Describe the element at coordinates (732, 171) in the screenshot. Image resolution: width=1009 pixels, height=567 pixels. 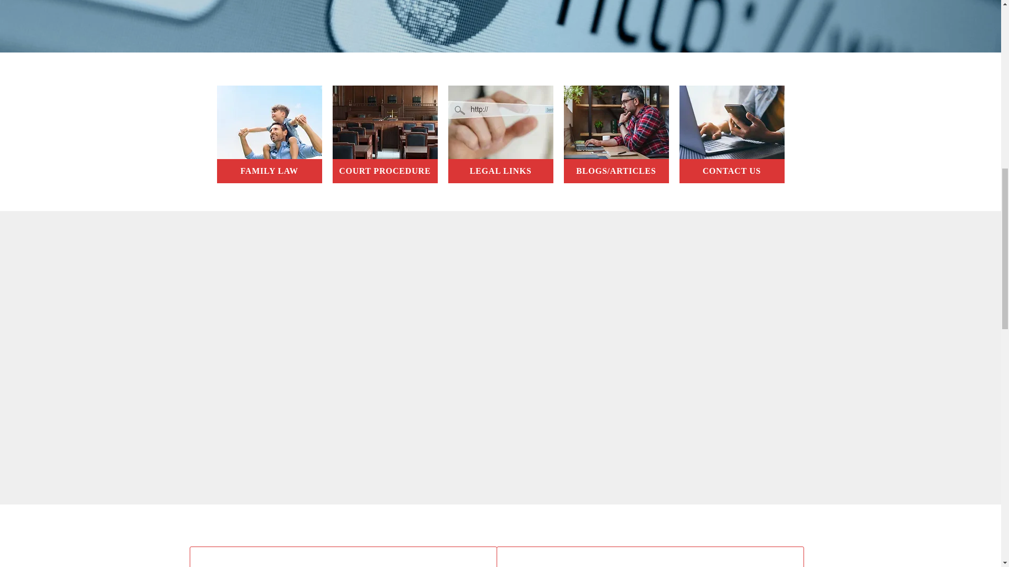
I see `CONTACT US` at that location.